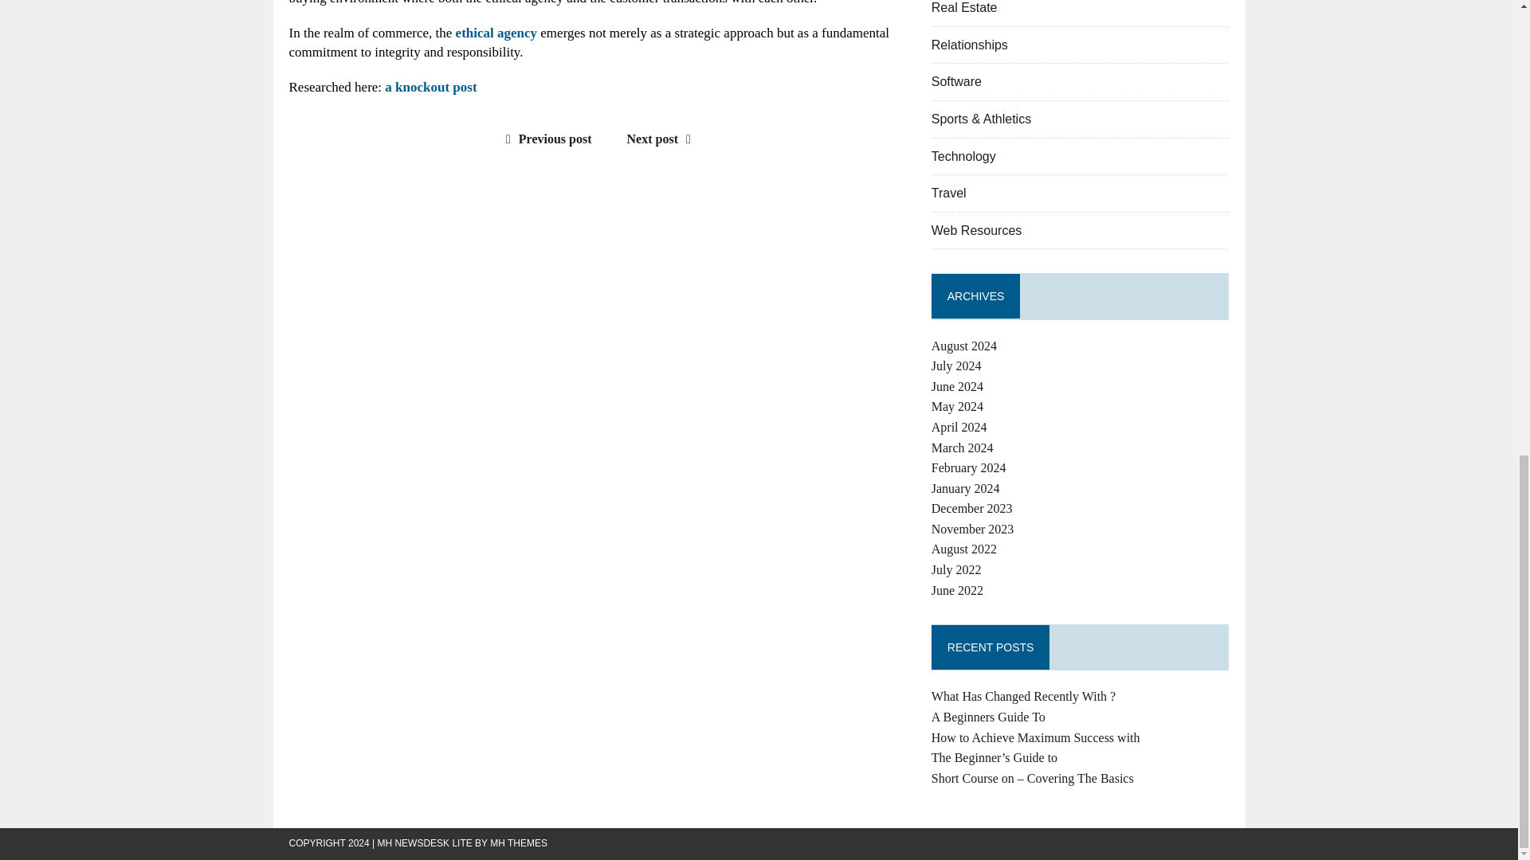 Image resolution: width=1530 pixels, height=860 pixels. What do you see at coordinates (956, 81) in the screenshot?
I see `Software` at bounding box center [956, 81].